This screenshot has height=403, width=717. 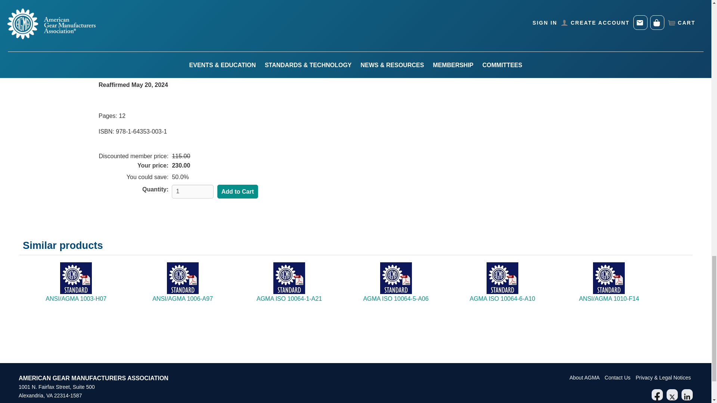 I want to click on AMERICAN GEAR MANUFACTURERS ASSOCIATION, so click(x=93, y=378).